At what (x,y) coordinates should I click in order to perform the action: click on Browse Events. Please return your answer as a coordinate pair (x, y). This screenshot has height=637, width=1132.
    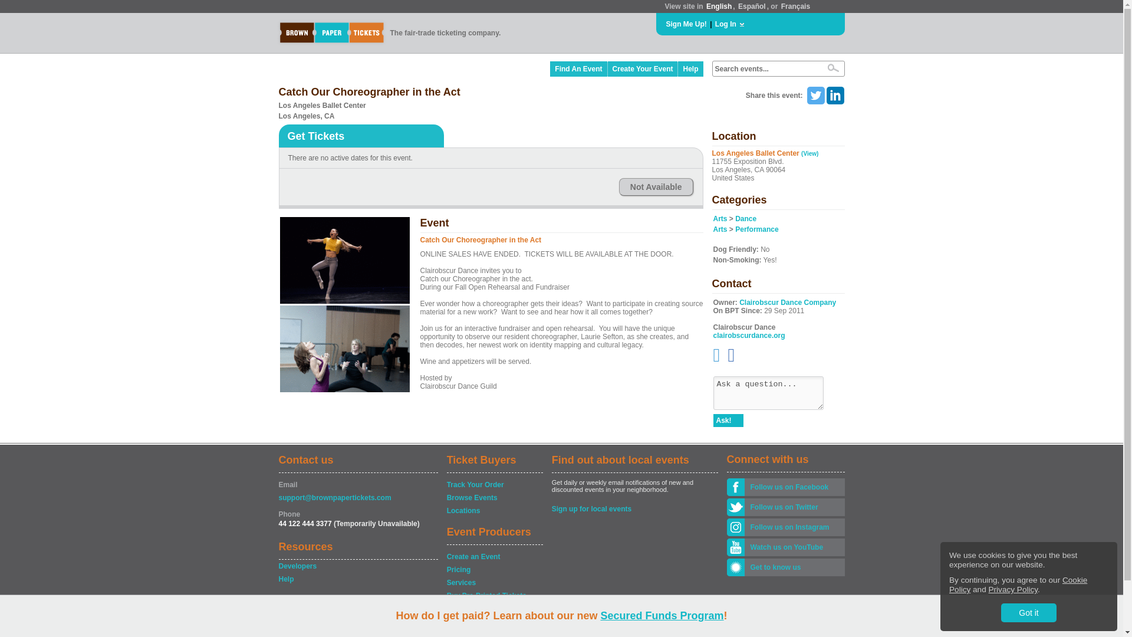
    Looking at the image, I should click on (494, 498).